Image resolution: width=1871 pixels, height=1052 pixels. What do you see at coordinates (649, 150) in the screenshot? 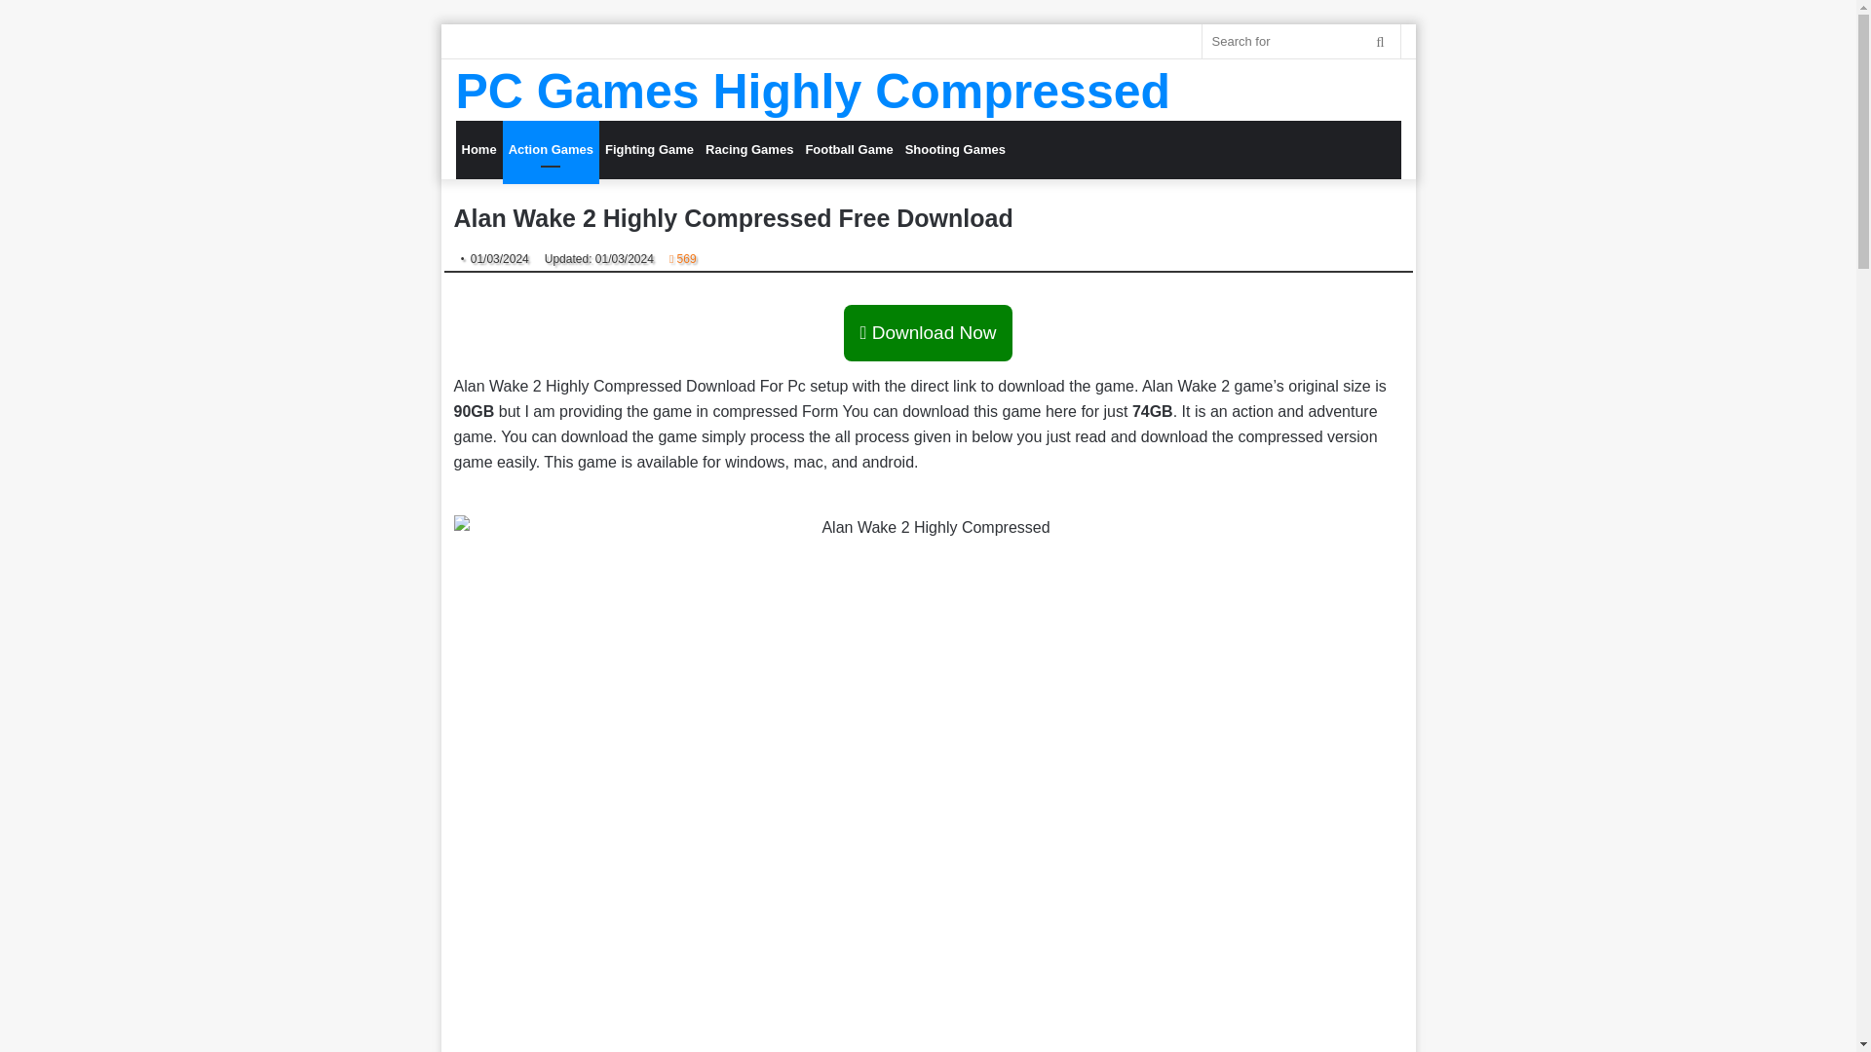
I see `Fighting Game` at bounding box center [649, 150].